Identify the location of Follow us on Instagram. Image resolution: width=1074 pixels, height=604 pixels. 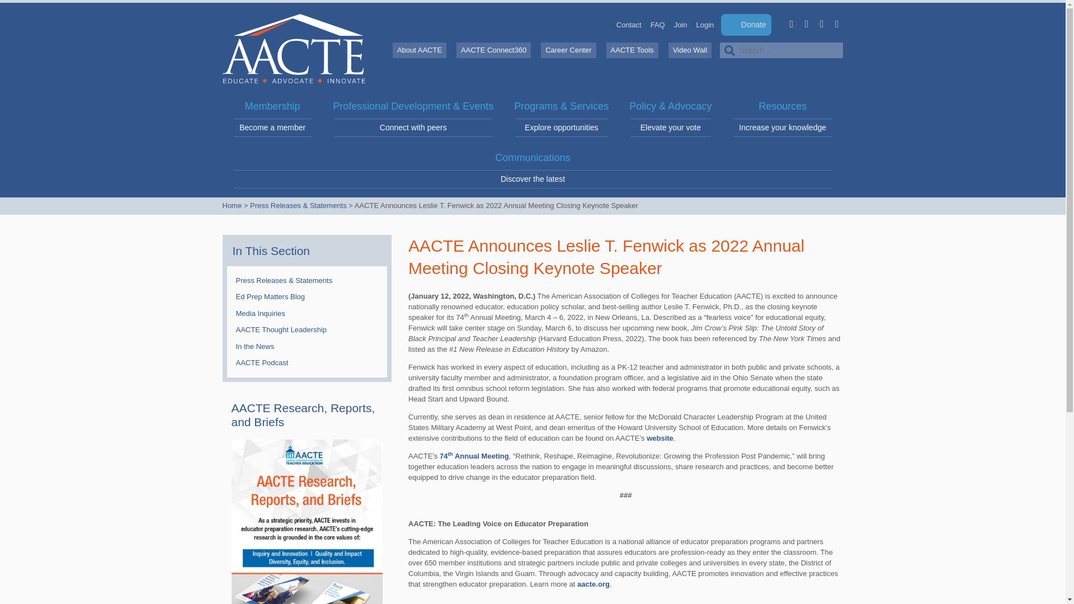
(419, 50).